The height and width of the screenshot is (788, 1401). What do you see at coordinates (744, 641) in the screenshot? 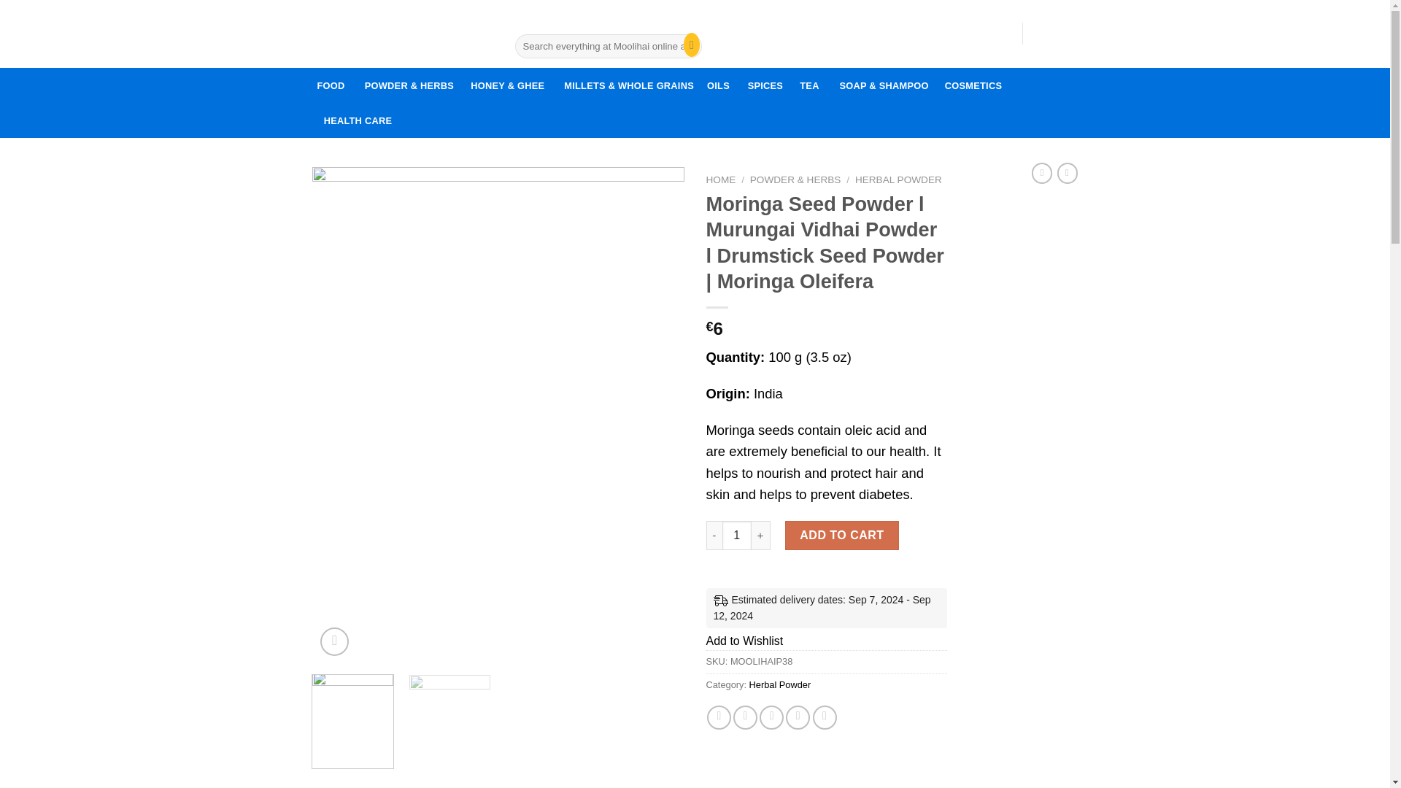
I see `Zoom` at bounding box center [744, 641].